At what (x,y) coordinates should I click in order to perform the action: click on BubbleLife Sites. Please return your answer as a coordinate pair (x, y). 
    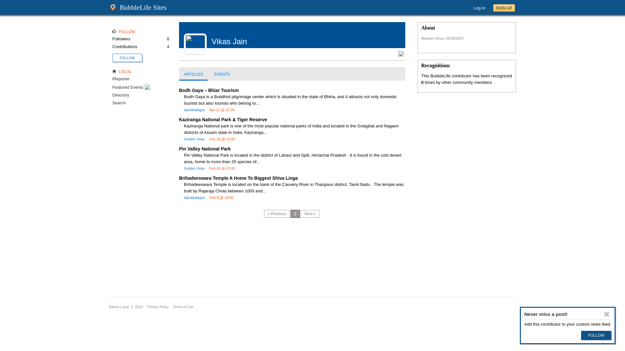
    Looking at the image, I should click on (143, 7).